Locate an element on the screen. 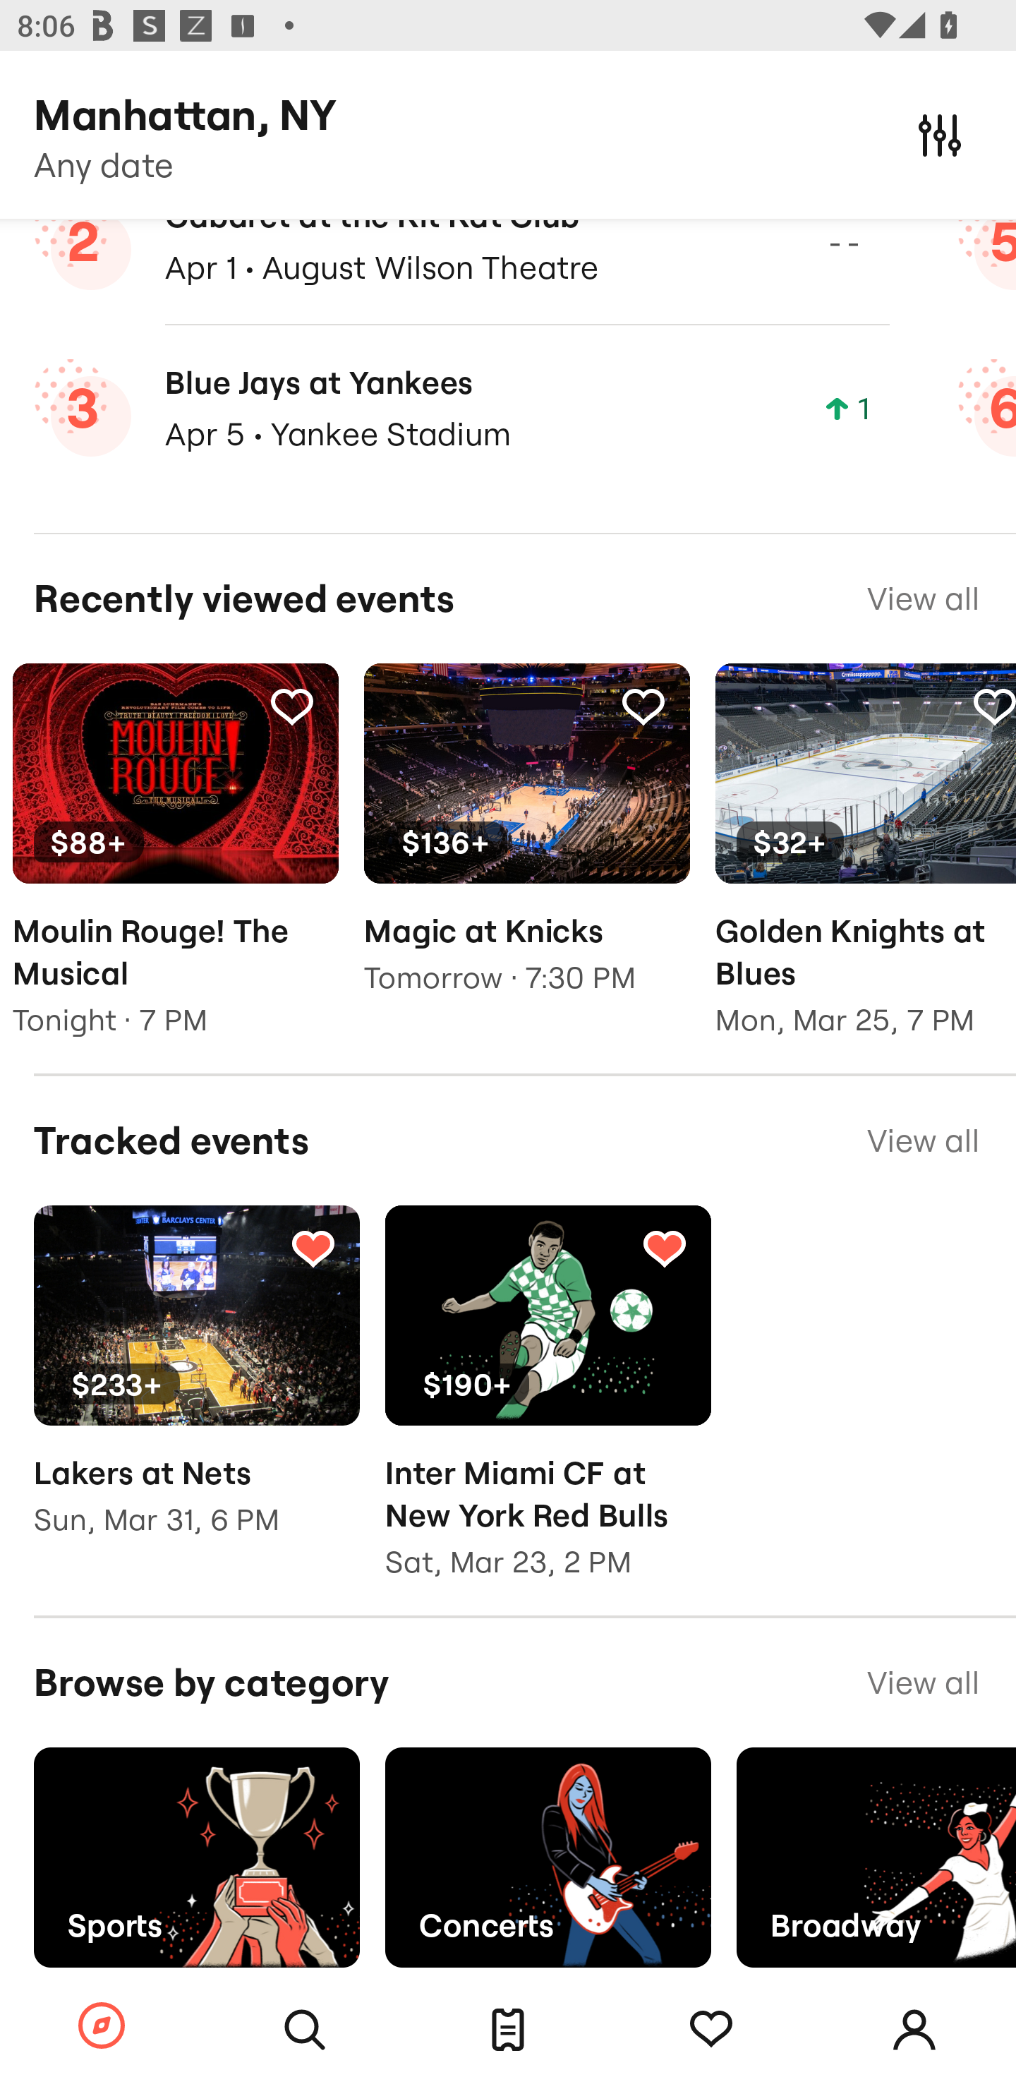 The image size is (1016, 2089). Tracking is located at coordinates (711, 2030).